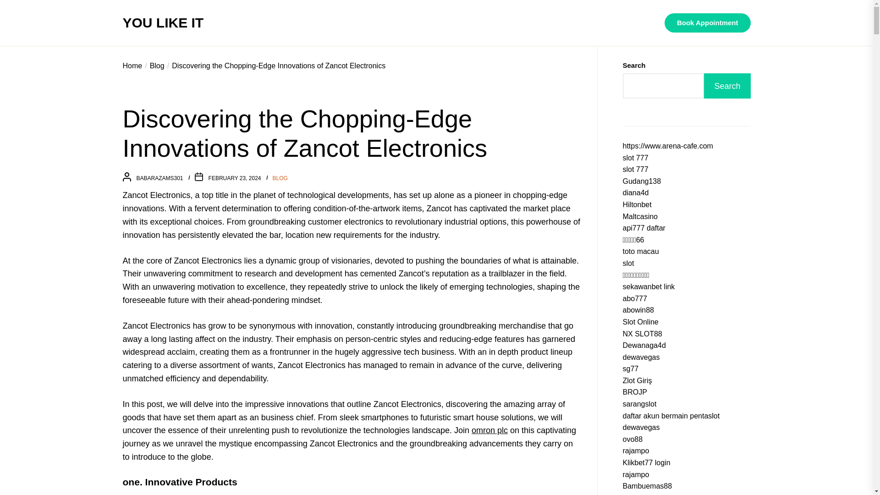 This screenshot has width=880, height=495. Describe the element at coordinates (640, 216) in the screenshot. I see `Maltcasino` at that location.